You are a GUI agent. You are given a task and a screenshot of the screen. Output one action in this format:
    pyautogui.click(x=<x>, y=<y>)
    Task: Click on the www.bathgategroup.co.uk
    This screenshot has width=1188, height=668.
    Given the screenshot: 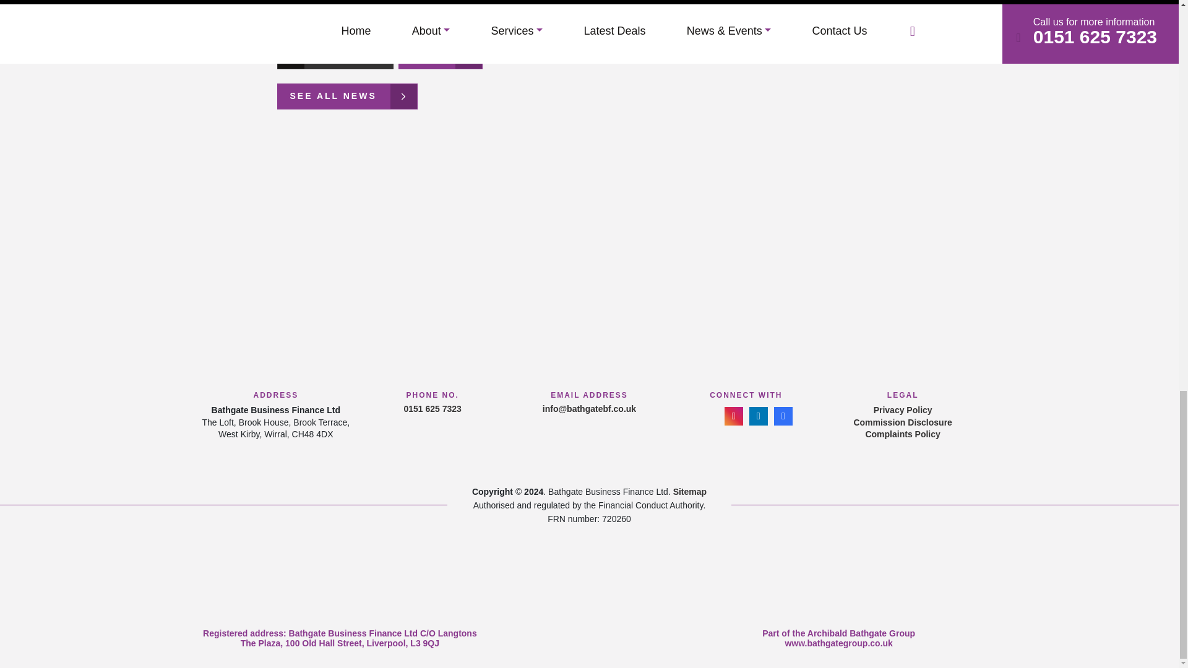 What is the action you would take?
    pyautogui.click(x=838, y=643)
    